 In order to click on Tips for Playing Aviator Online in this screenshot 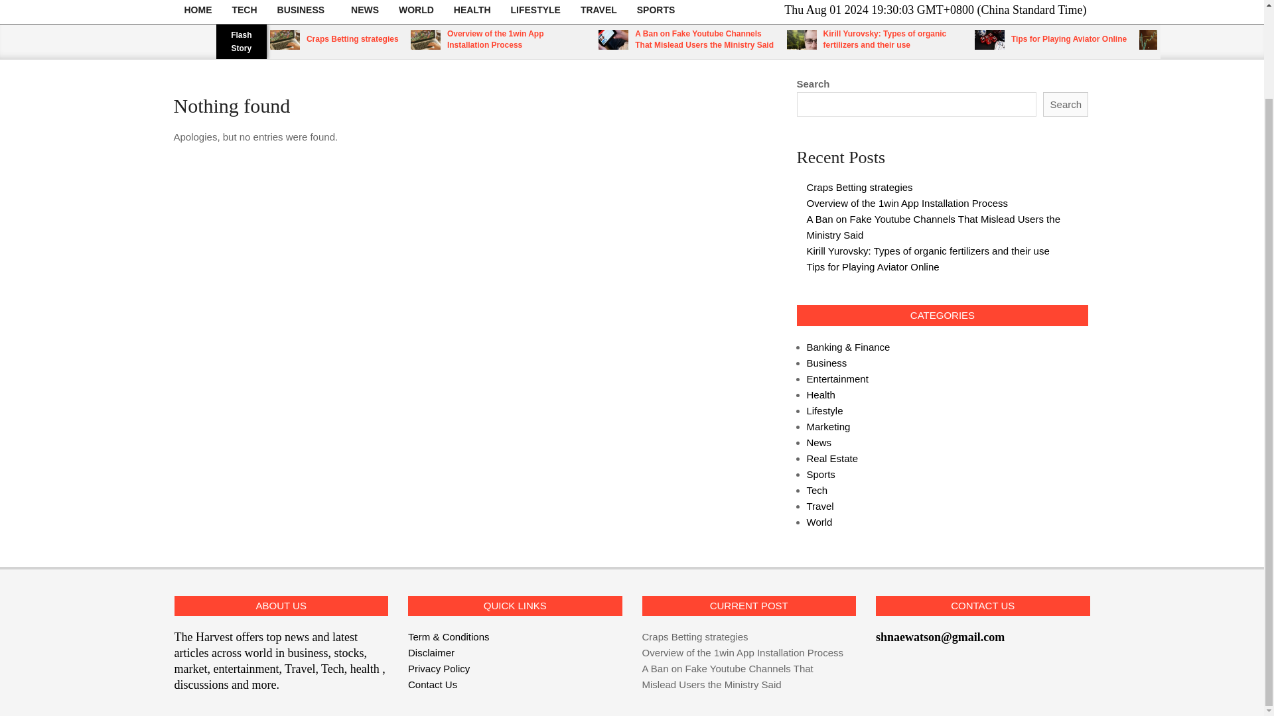, I will do `click(1068, 38)`.